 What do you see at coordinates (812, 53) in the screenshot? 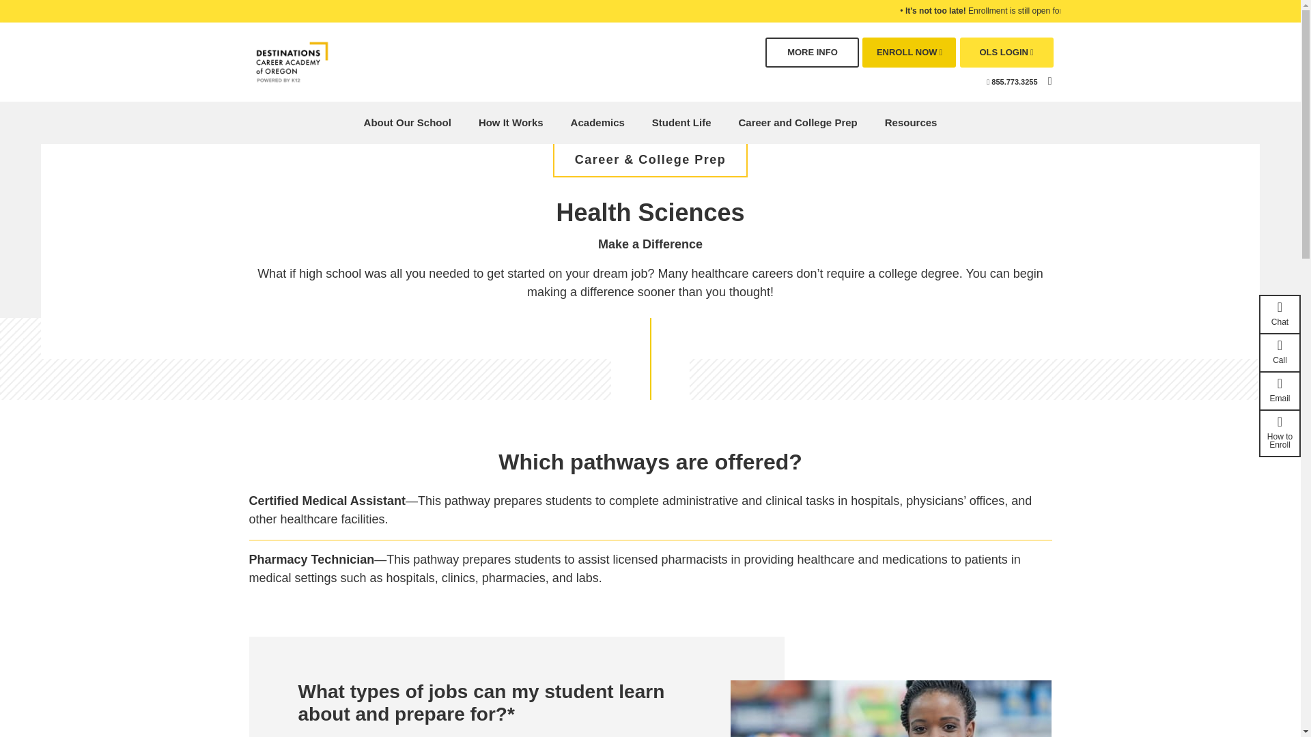
I see `MORE INFO` at bounding box center [812, 53].